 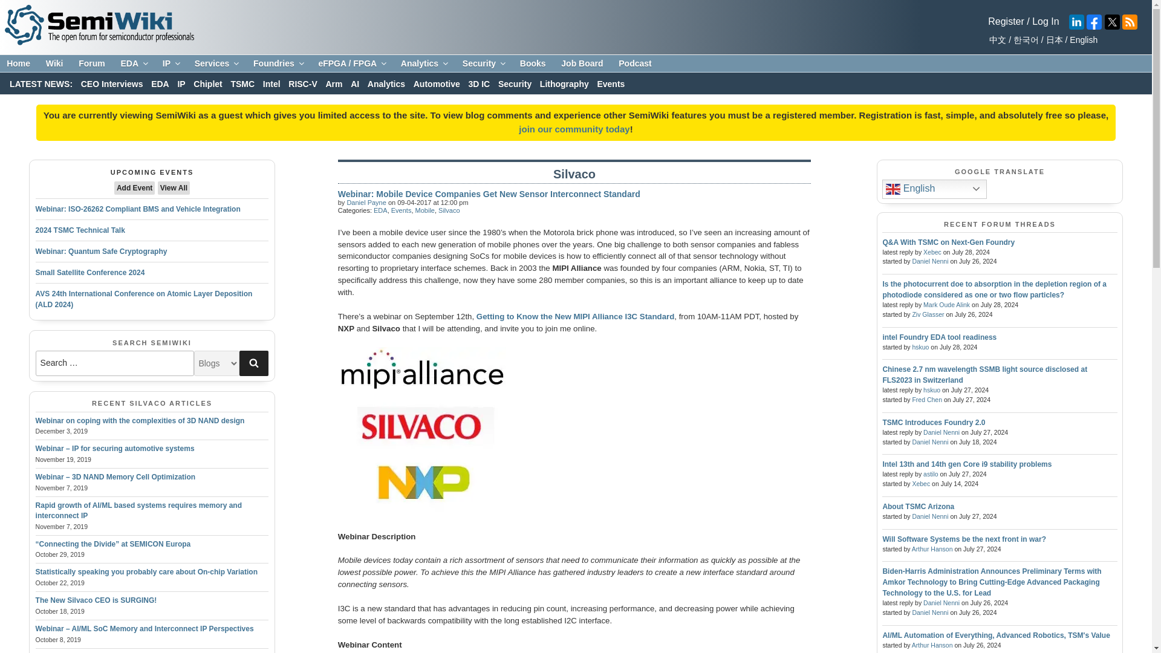 What do you see at coordinates (1082, 40) in the screenshot?
I see `English` at bounding box center [1082, 40].